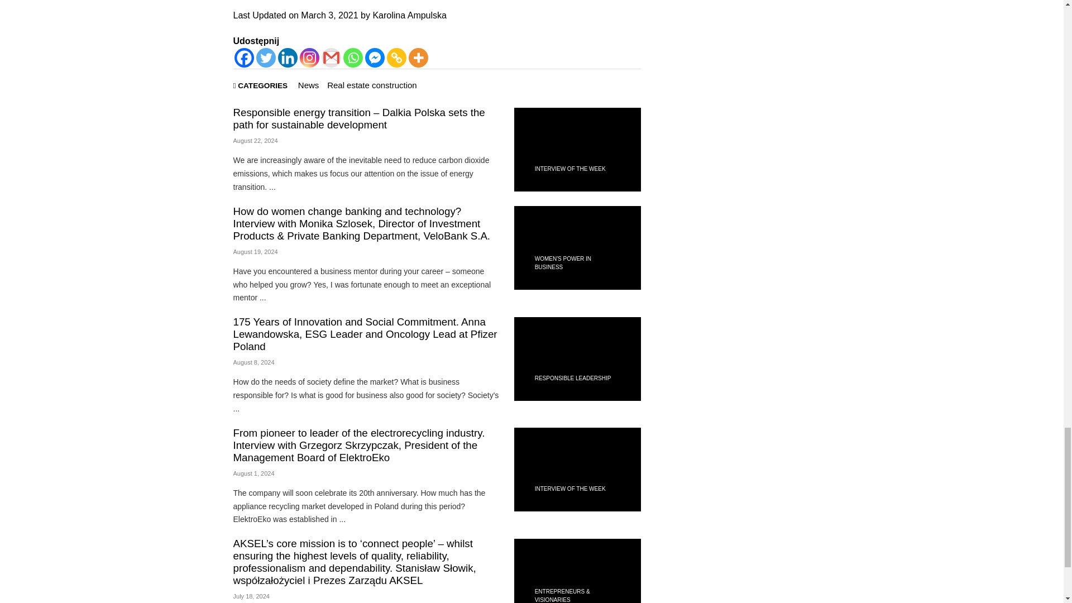 This screenshot has width=1072, height=603. Describe the element at coordinates (331, 58) in the screenshot. I see `Google Gmail` at that location.